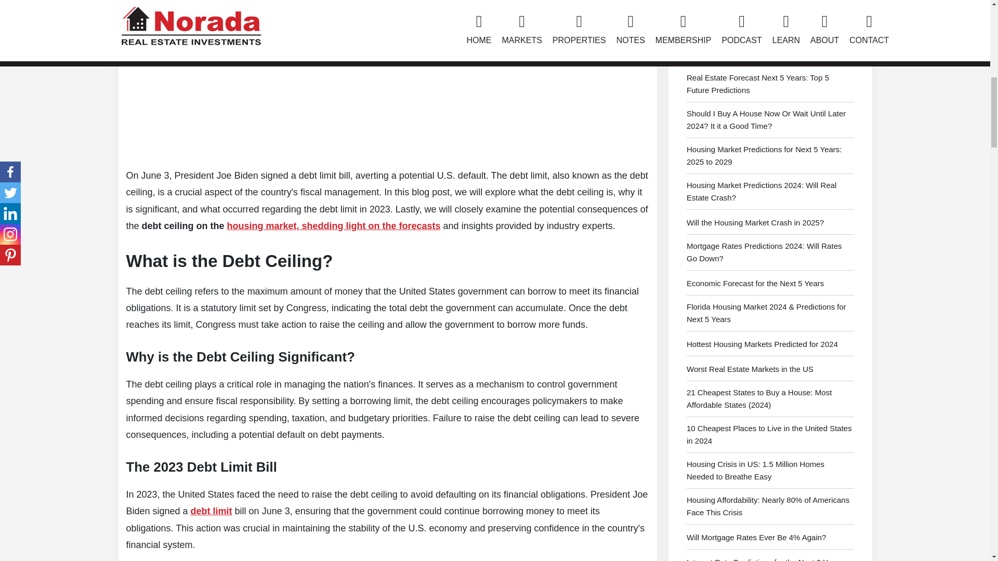 The width and height of the screenshot is (998, 561). I want to click on Will the Housing Market Crash in 2025?, so click(770, 225).